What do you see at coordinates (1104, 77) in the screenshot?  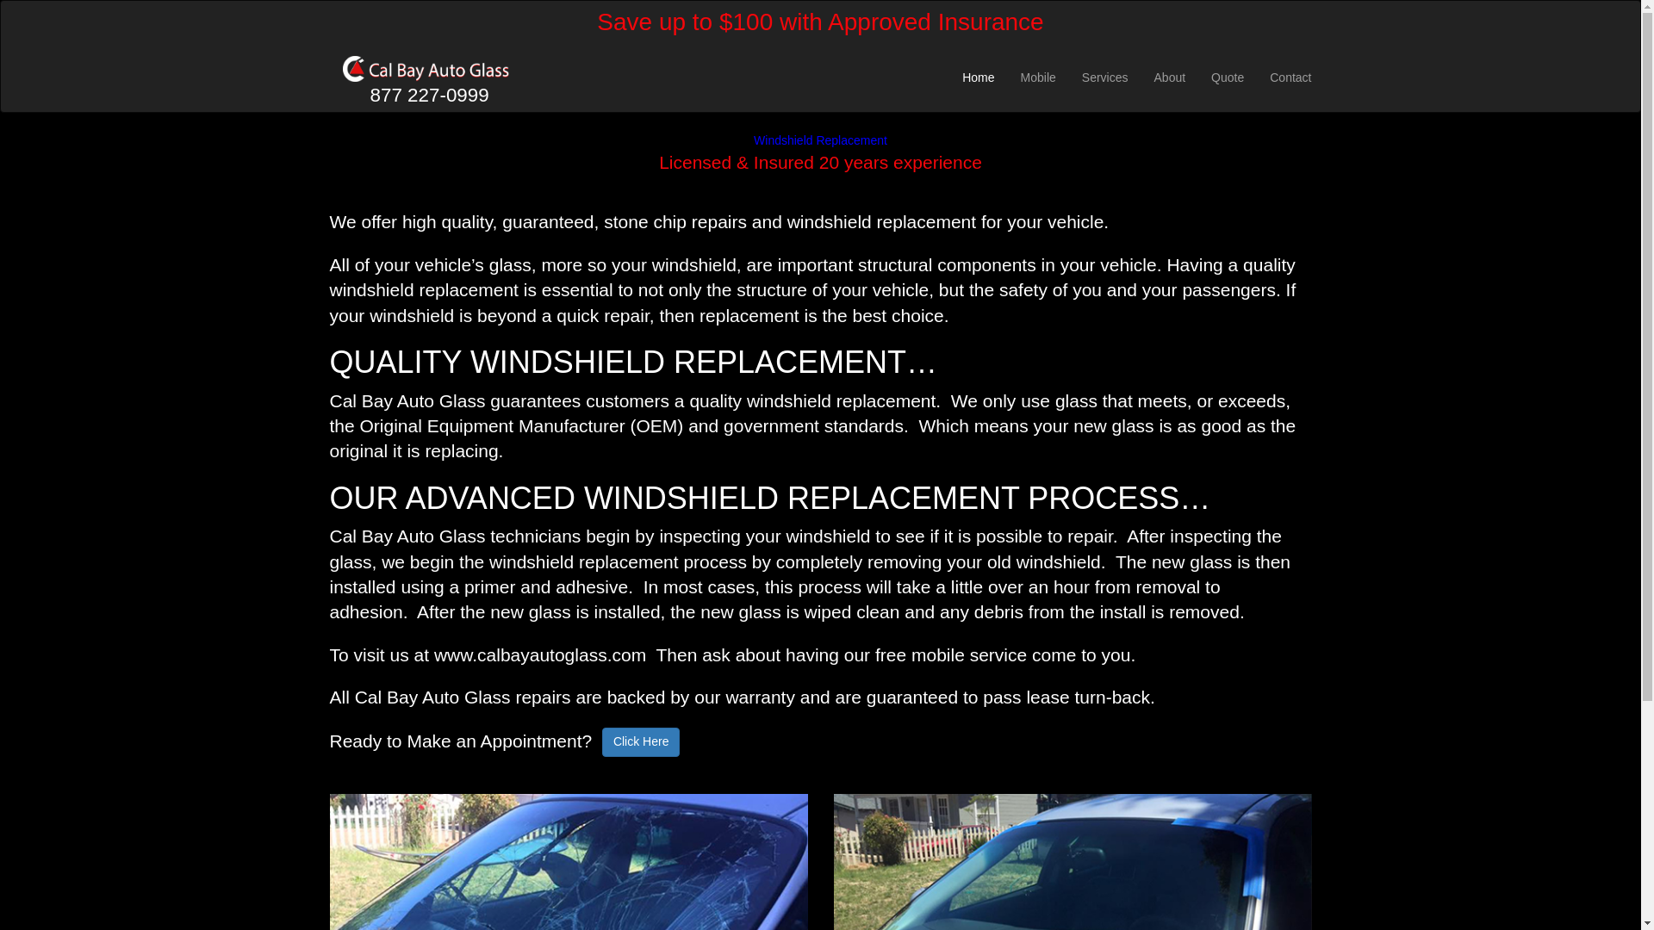 I see `Services` at bounding box center [1104, 77].